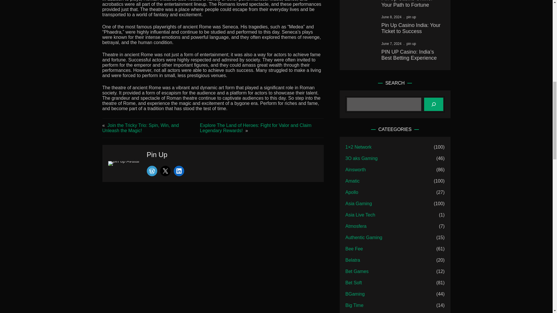 The height and width of the screenshot is (313, 557). What do you see at coordinates (352, 192) in the screenshot?
I see `Apollo` at bounding box center [352, 192].